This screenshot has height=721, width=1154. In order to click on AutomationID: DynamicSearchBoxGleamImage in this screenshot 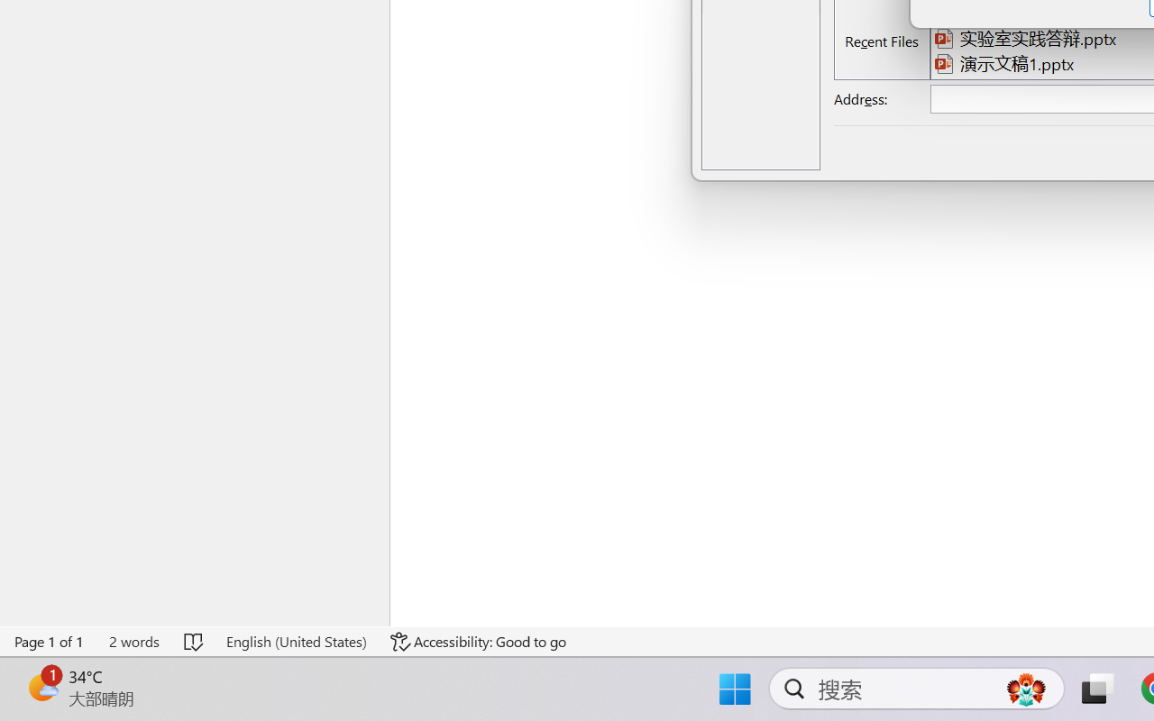, I will do `click(1026, 689)`.